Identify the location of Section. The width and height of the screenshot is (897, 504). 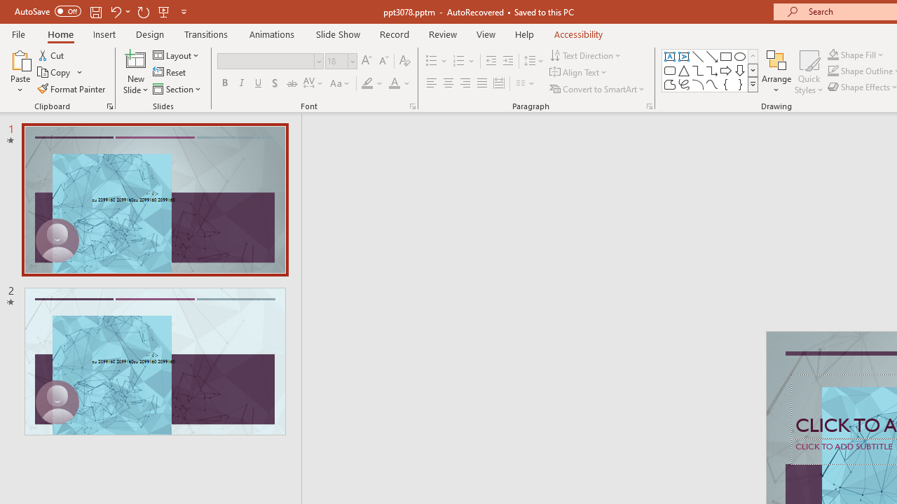
(178, 88).